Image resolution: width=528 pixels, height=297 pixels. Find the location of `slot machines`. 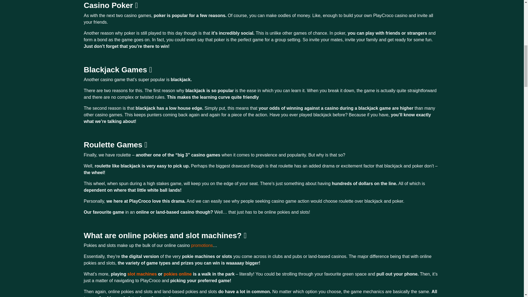

slot machines is located at coordinates (142, 274).